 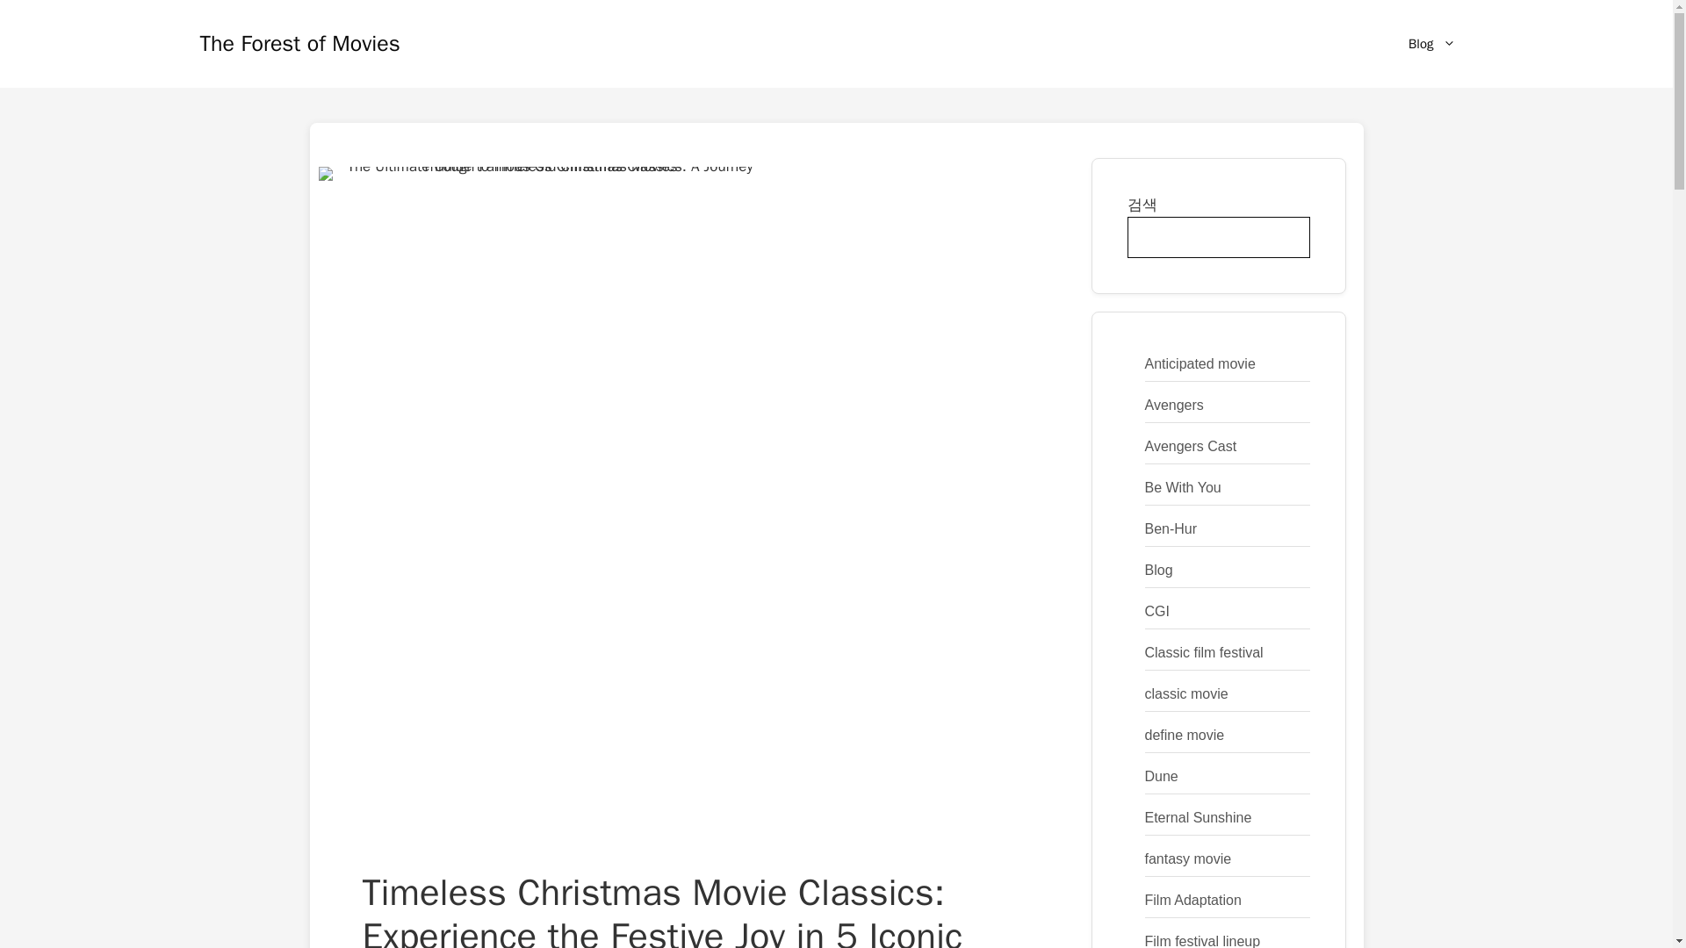 I want to click on Anticipated movie, so click(x=1200, y=363).